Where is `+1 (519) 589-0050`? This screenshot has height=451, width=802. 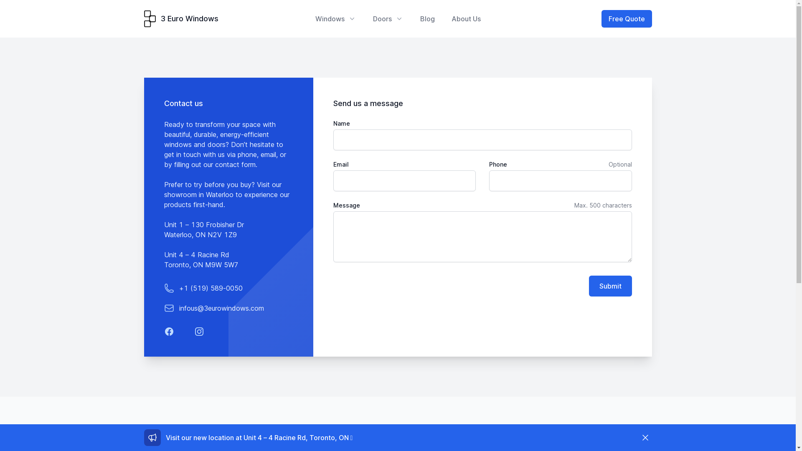
+1 (519) 589-0050 is located at coordinates (211, 288).